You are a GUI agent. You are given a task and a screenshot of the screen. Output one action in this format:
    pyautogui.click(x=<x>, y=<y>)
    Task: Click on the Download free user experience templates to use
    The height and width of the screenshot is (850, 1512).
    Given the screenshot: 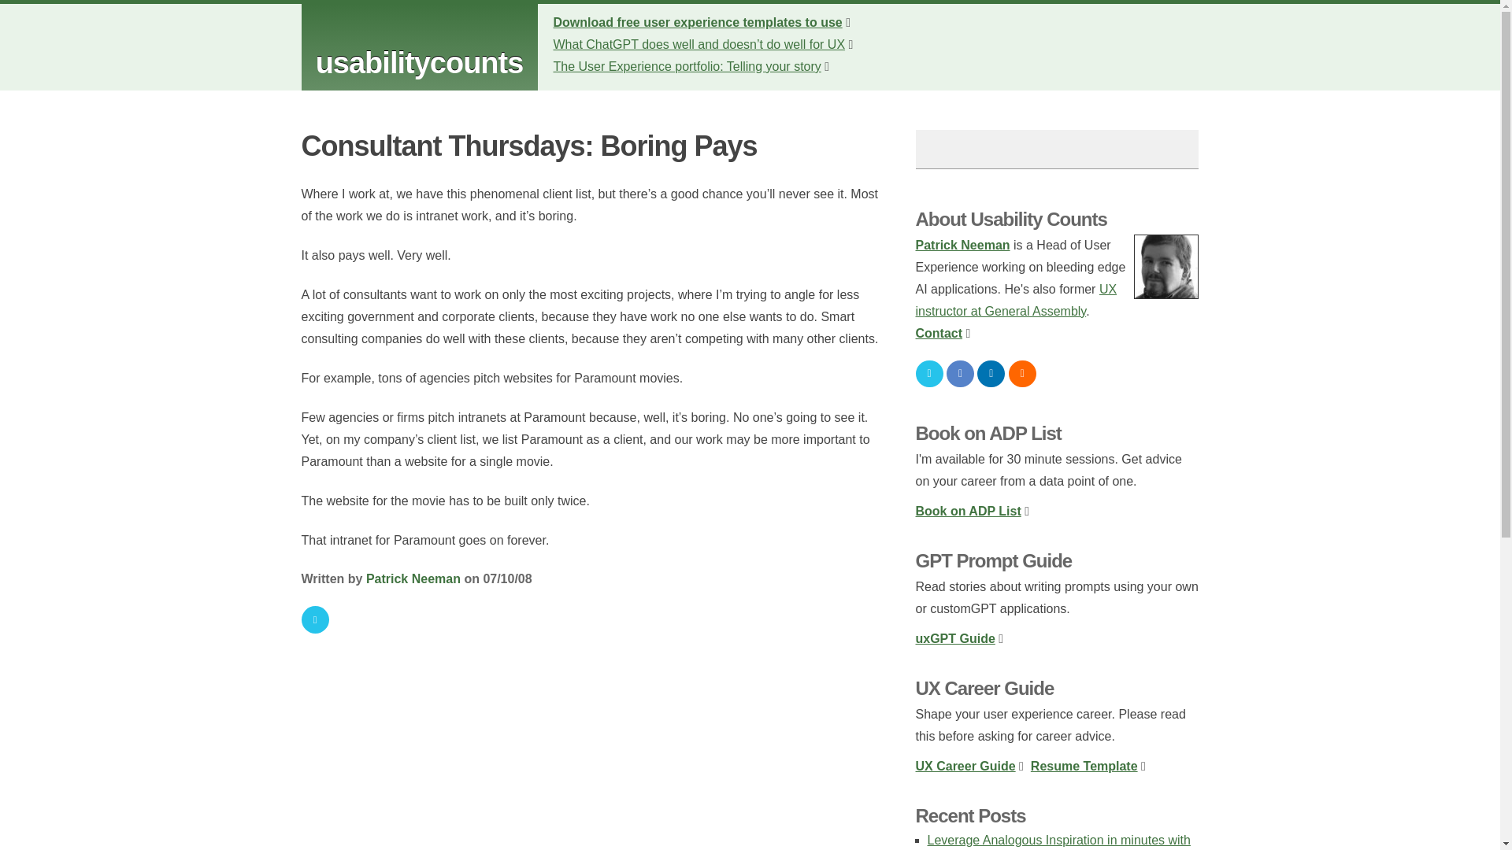 What is the action you would take?
    pyautogui.click(x=698, y=22)
    